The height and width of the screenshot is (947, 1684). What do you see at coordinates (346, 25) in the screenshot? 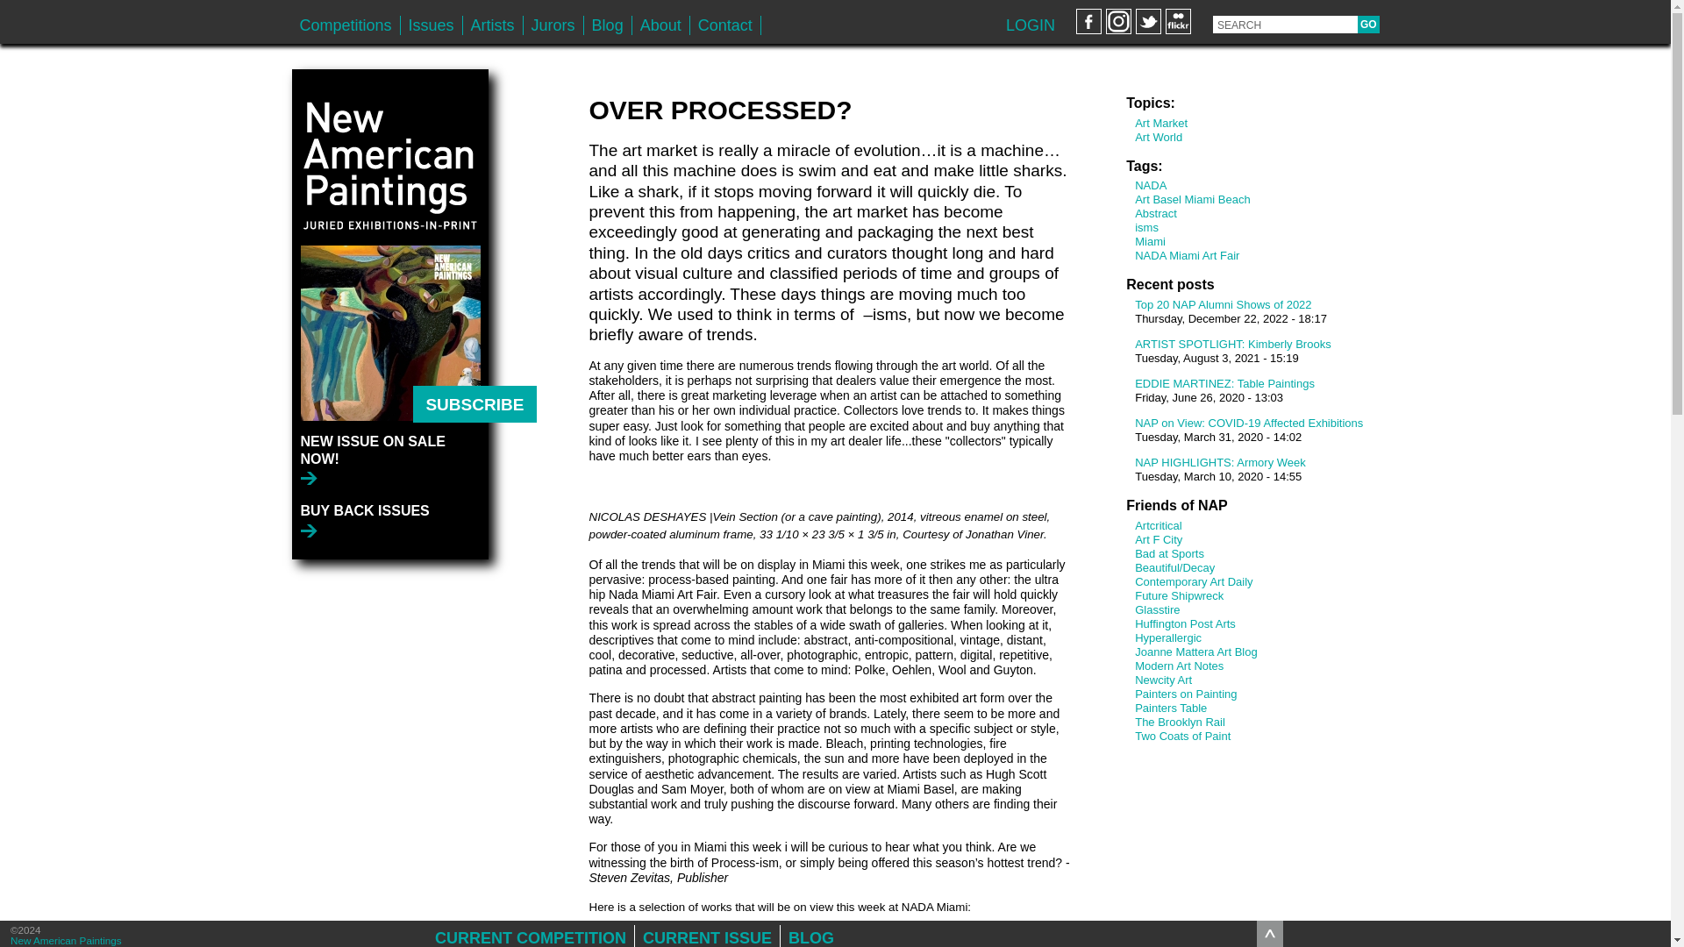
I see `Competitions` at bounding box center [346, 25].